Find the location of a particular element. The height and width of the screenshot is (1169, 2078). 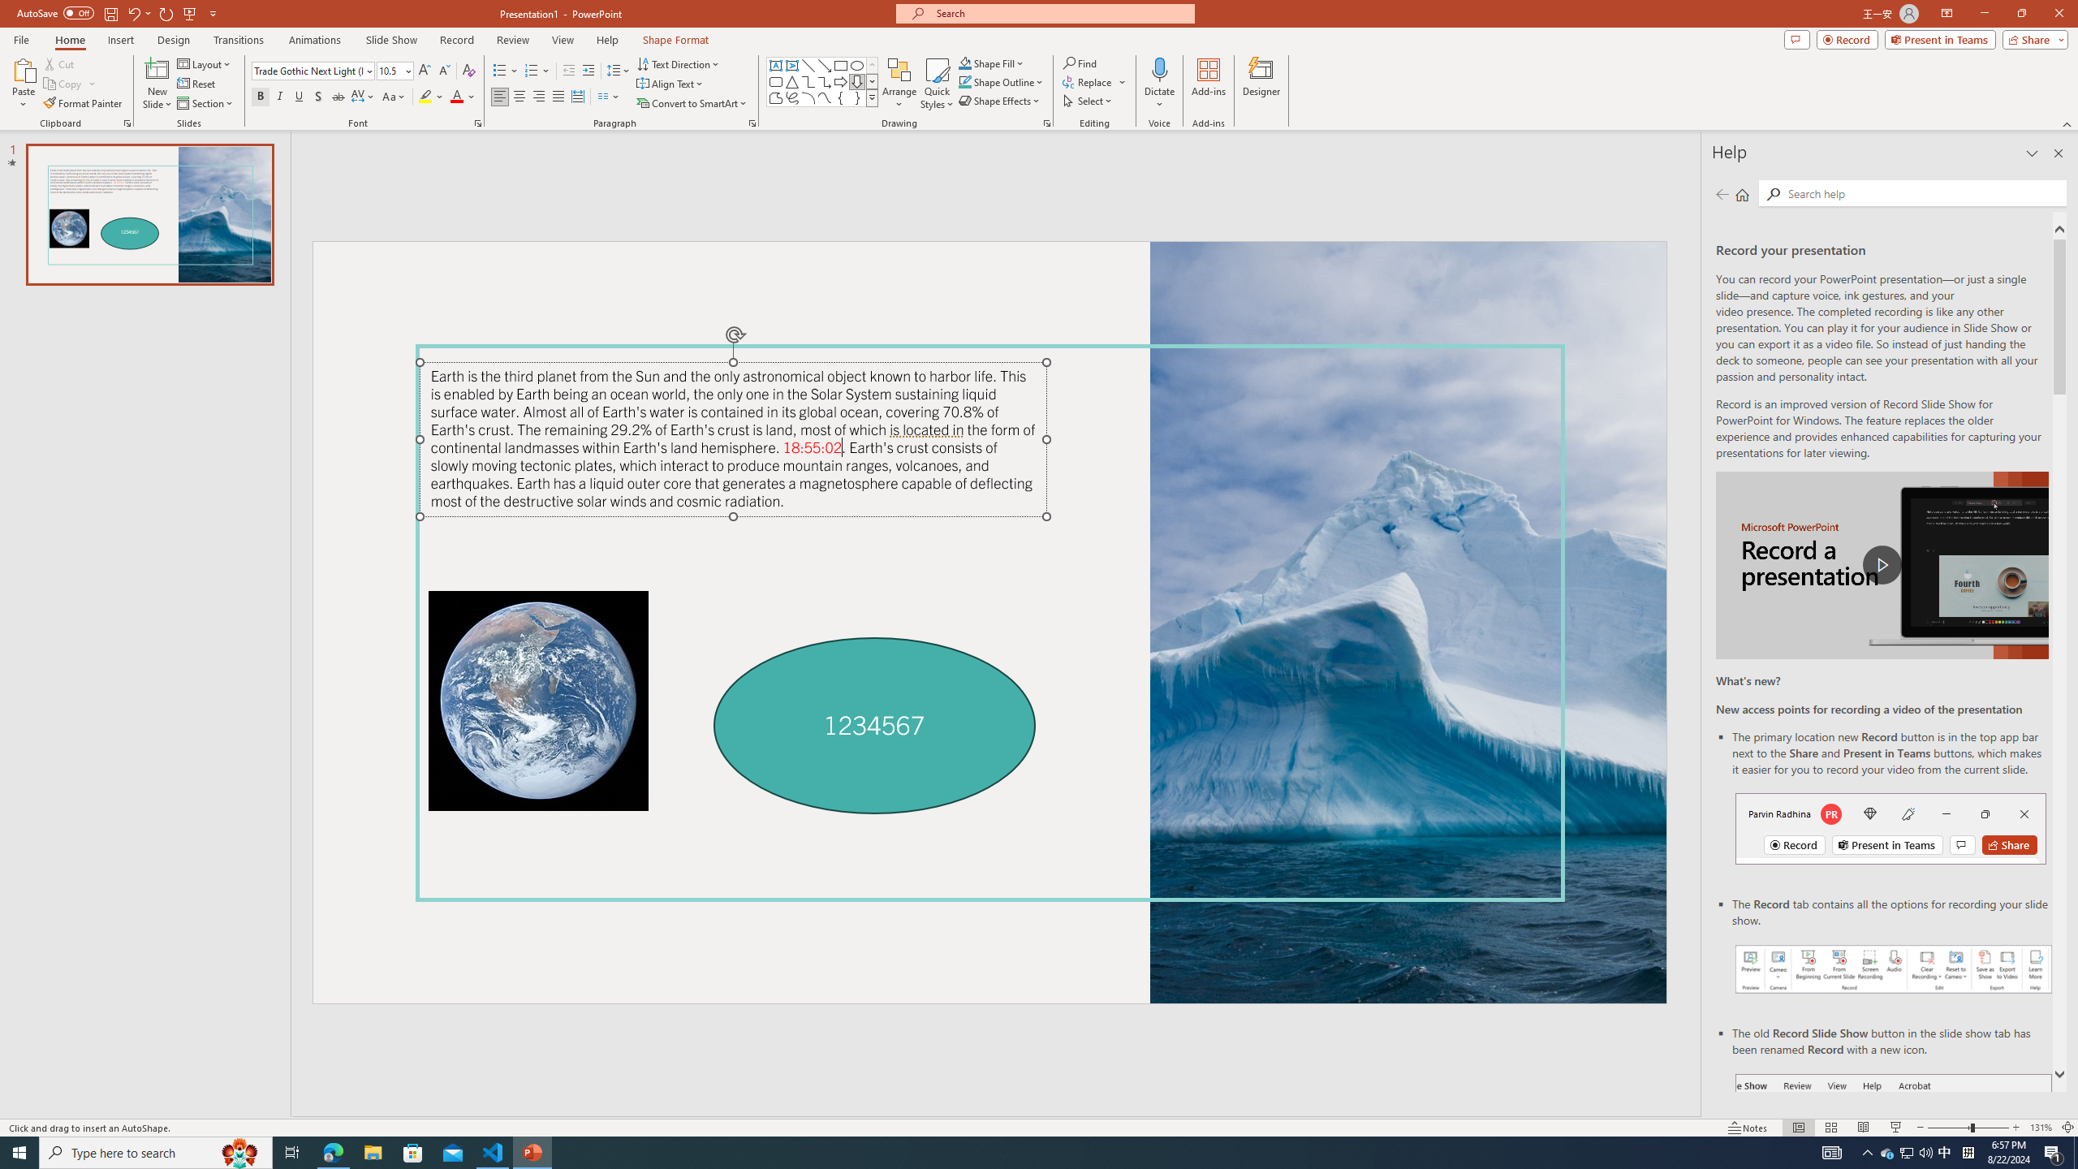

Character Spacing is located at coordinates (364, 97).